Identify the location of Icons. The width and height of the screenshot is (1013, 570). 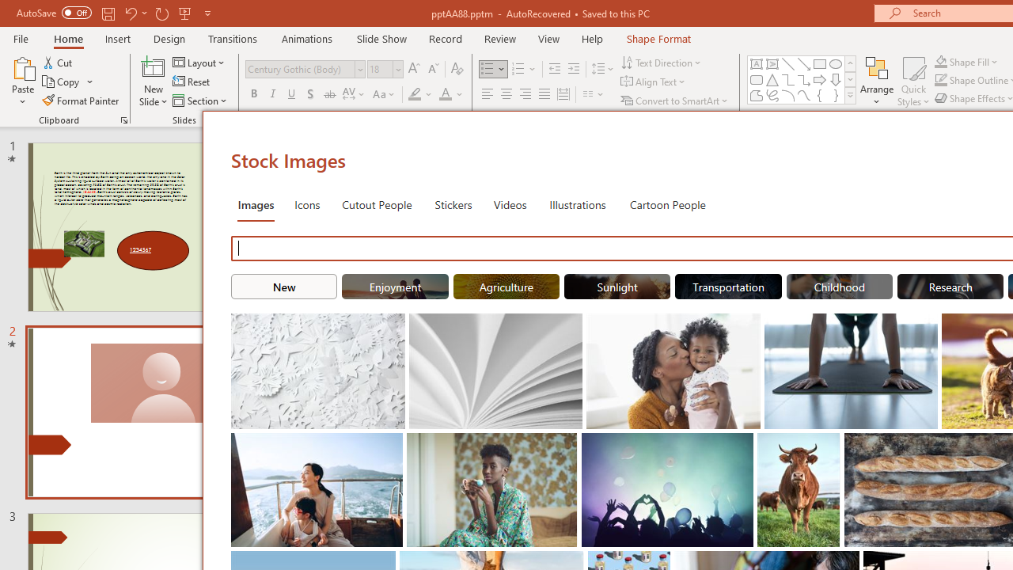
(307, 204).